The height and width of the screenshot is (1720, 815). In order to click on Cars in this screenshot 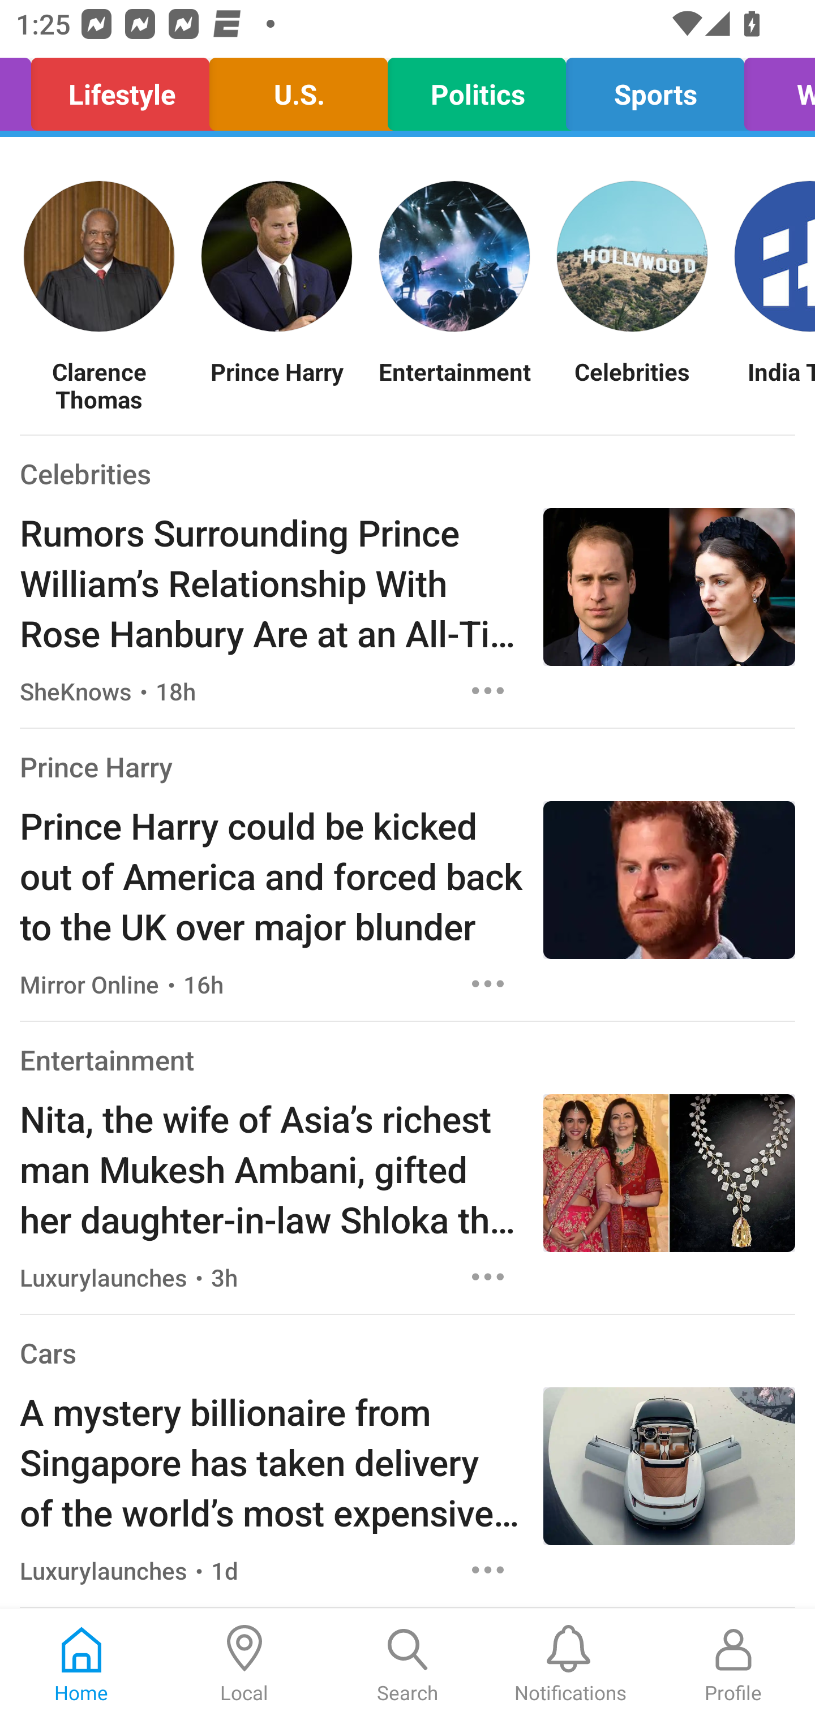, I will do `click(48, 1352)`.